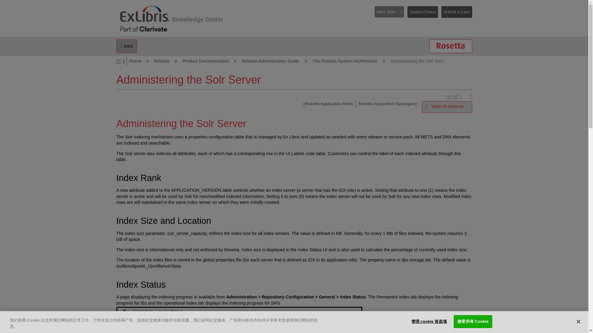  I want to click on Rosetta Application Roles, so click(327, 105).